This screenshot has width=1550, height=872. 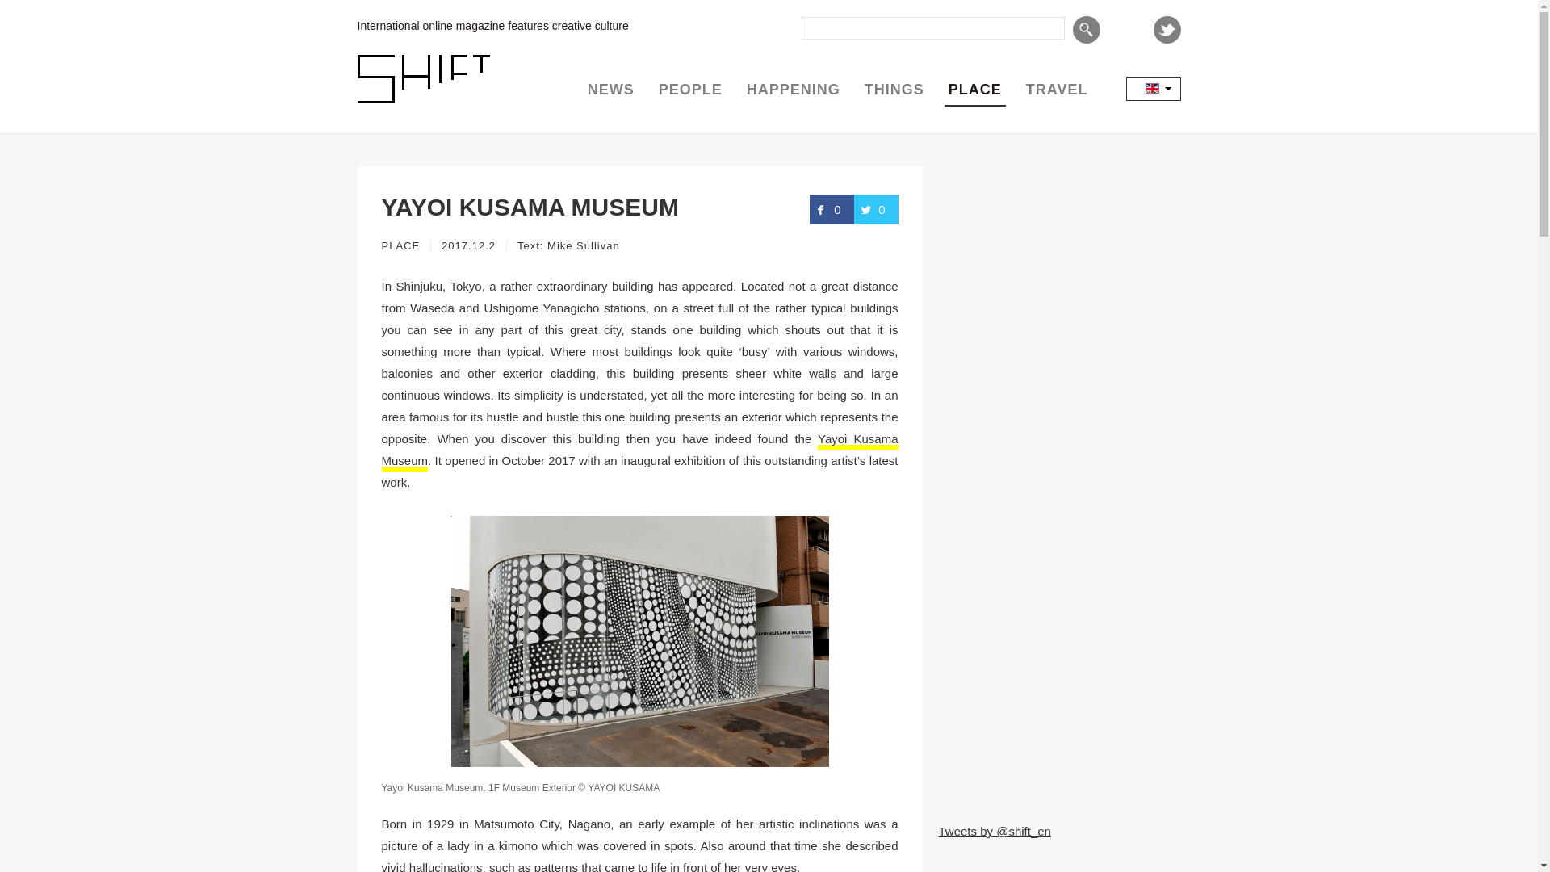 I want to click on PEOPLE, so click(x=690, y=90).